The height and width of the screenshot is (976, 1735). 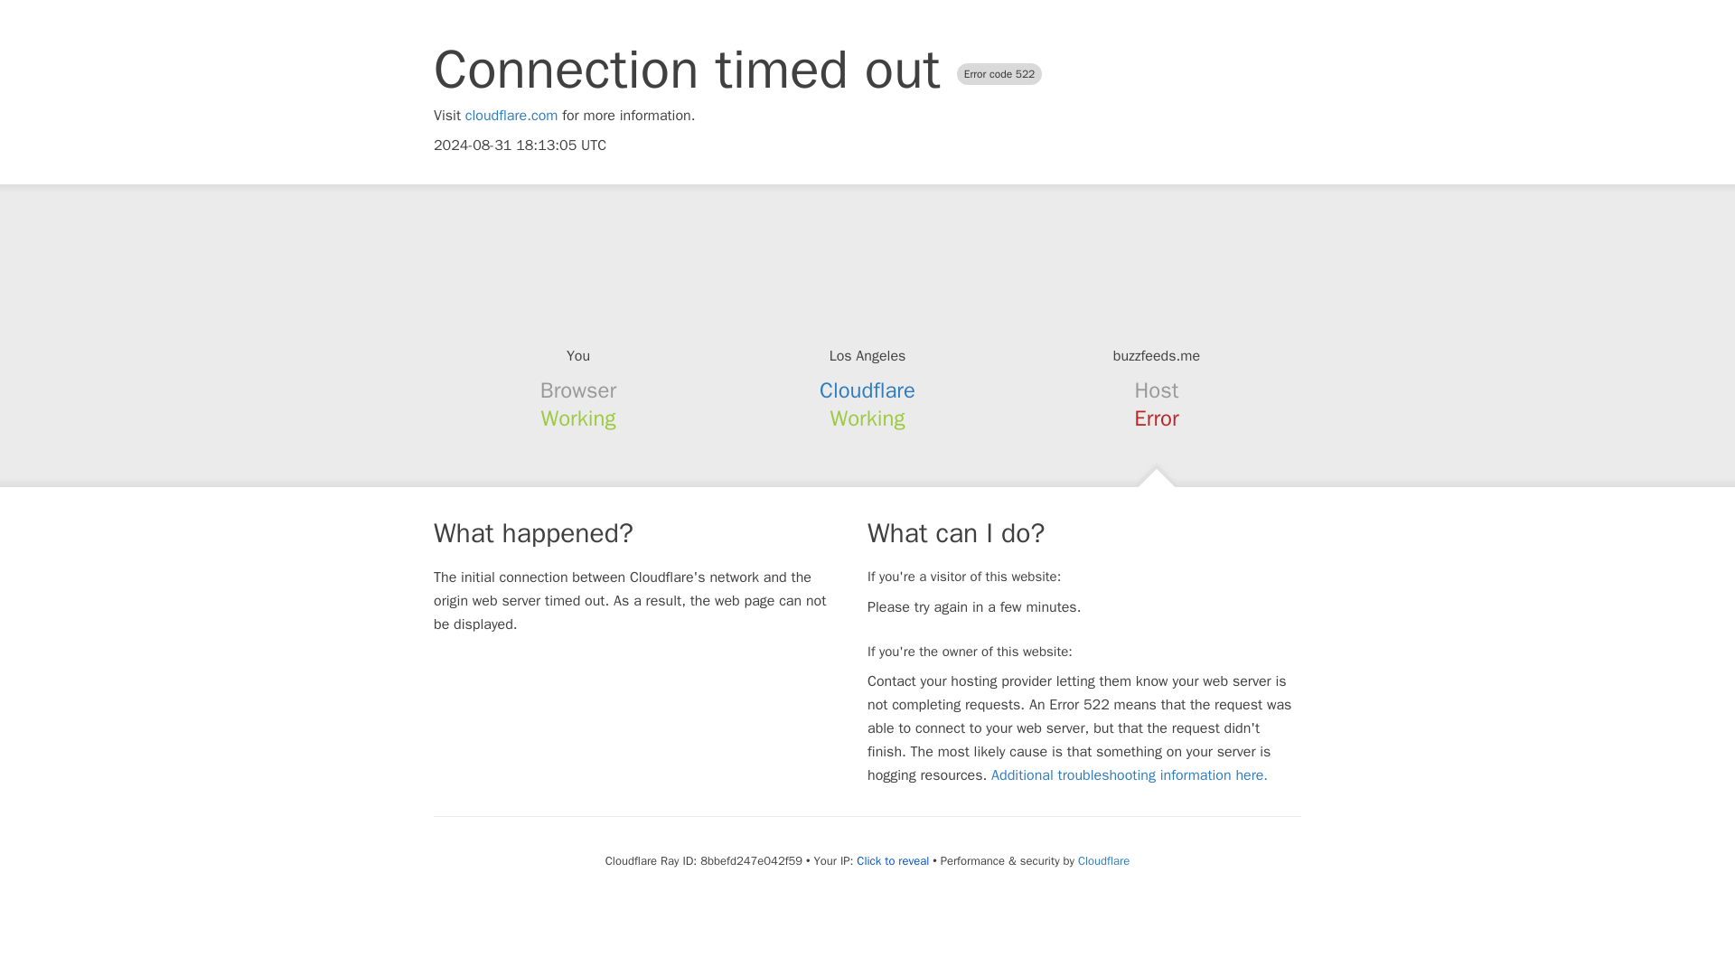 I want to click on Cloudflare, so click(x=867, y=390).